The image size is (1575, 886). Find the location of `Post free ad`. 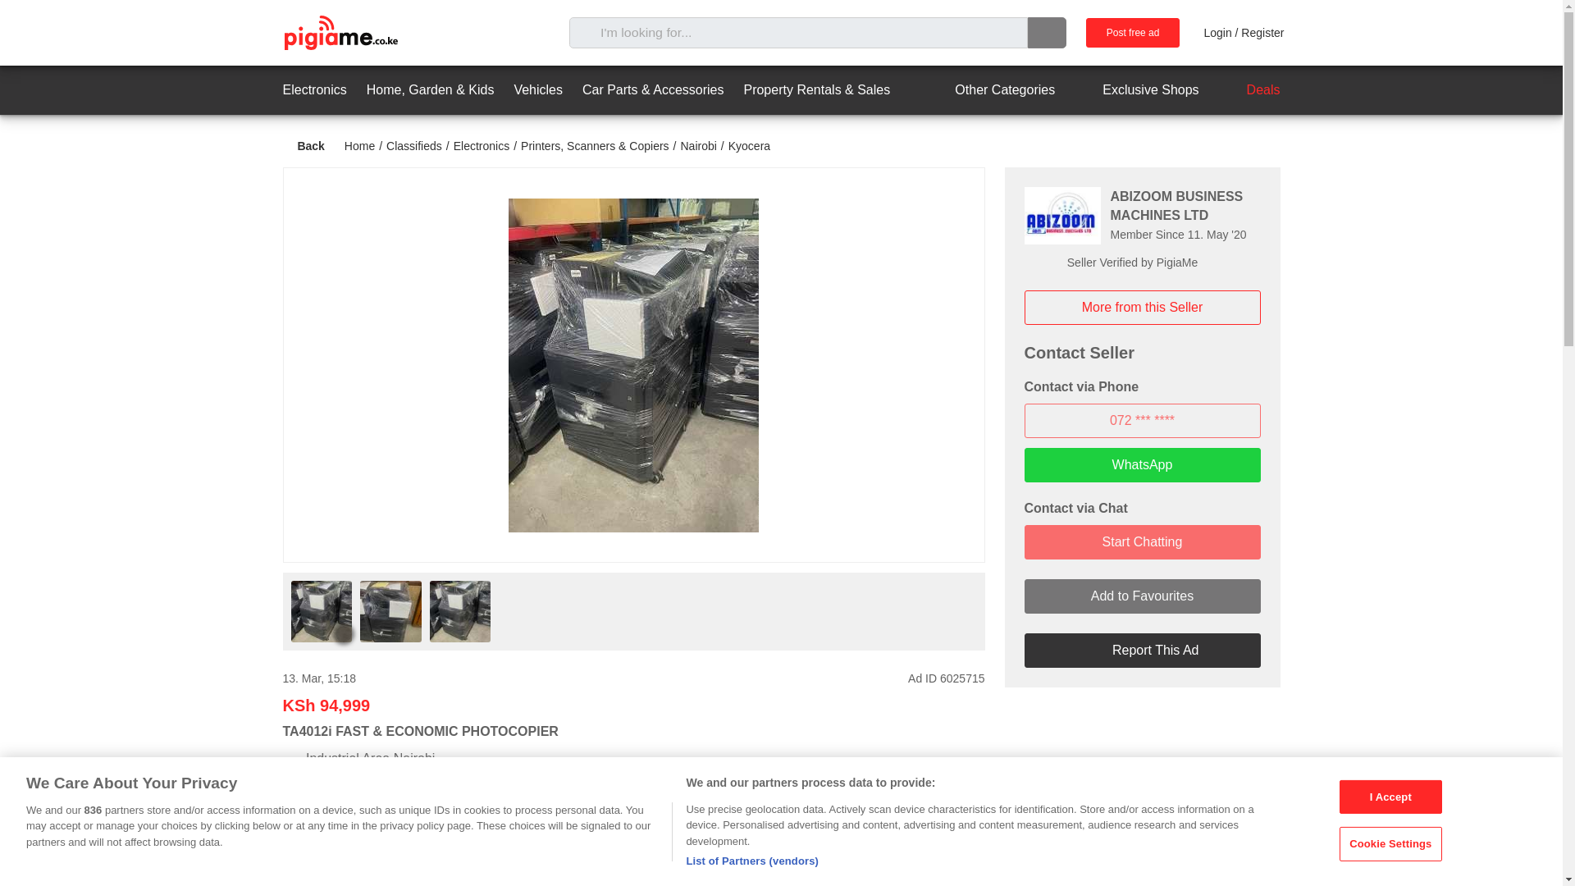

Post free ad is located at coordinates (1133, 33).